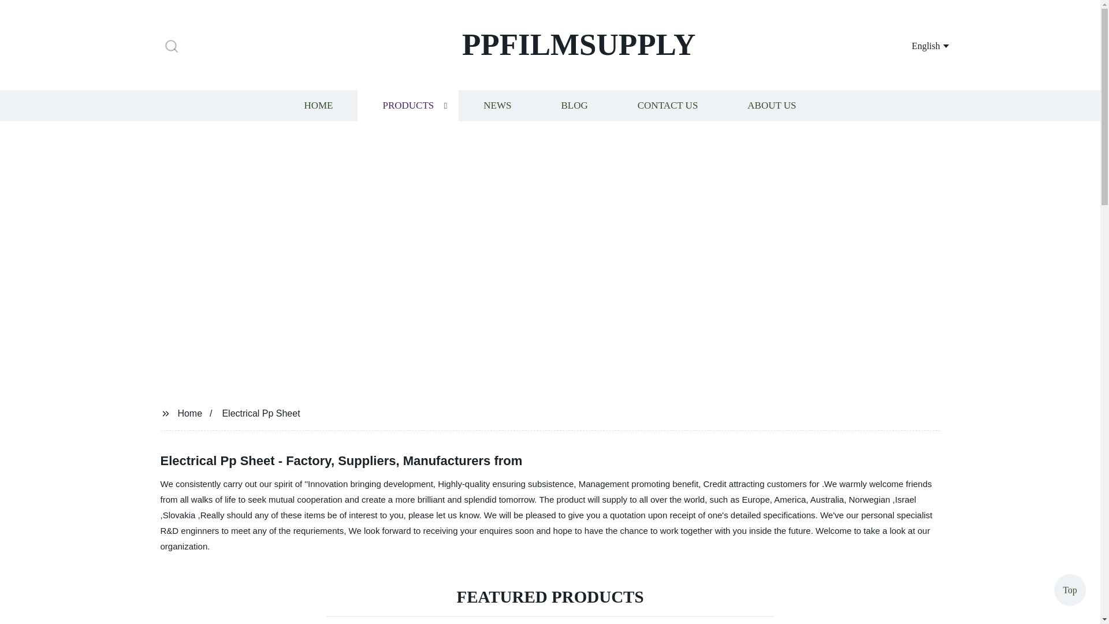 Image resolution: width=1109 pixels, height=624 pixels. What do you see at coordinates (916, 45) in the screenshot?
I see `English` at bounding box center [916, 45].